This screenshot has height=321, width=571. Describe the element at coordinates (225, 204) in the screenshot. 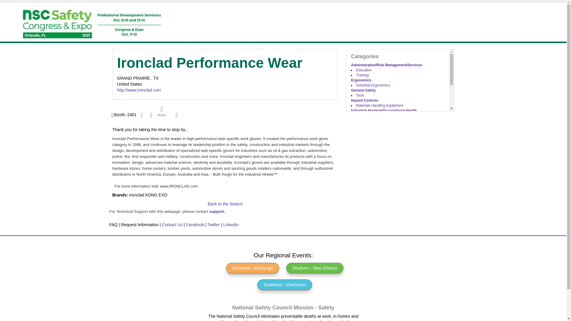

I see `Back to the Search` at that location.